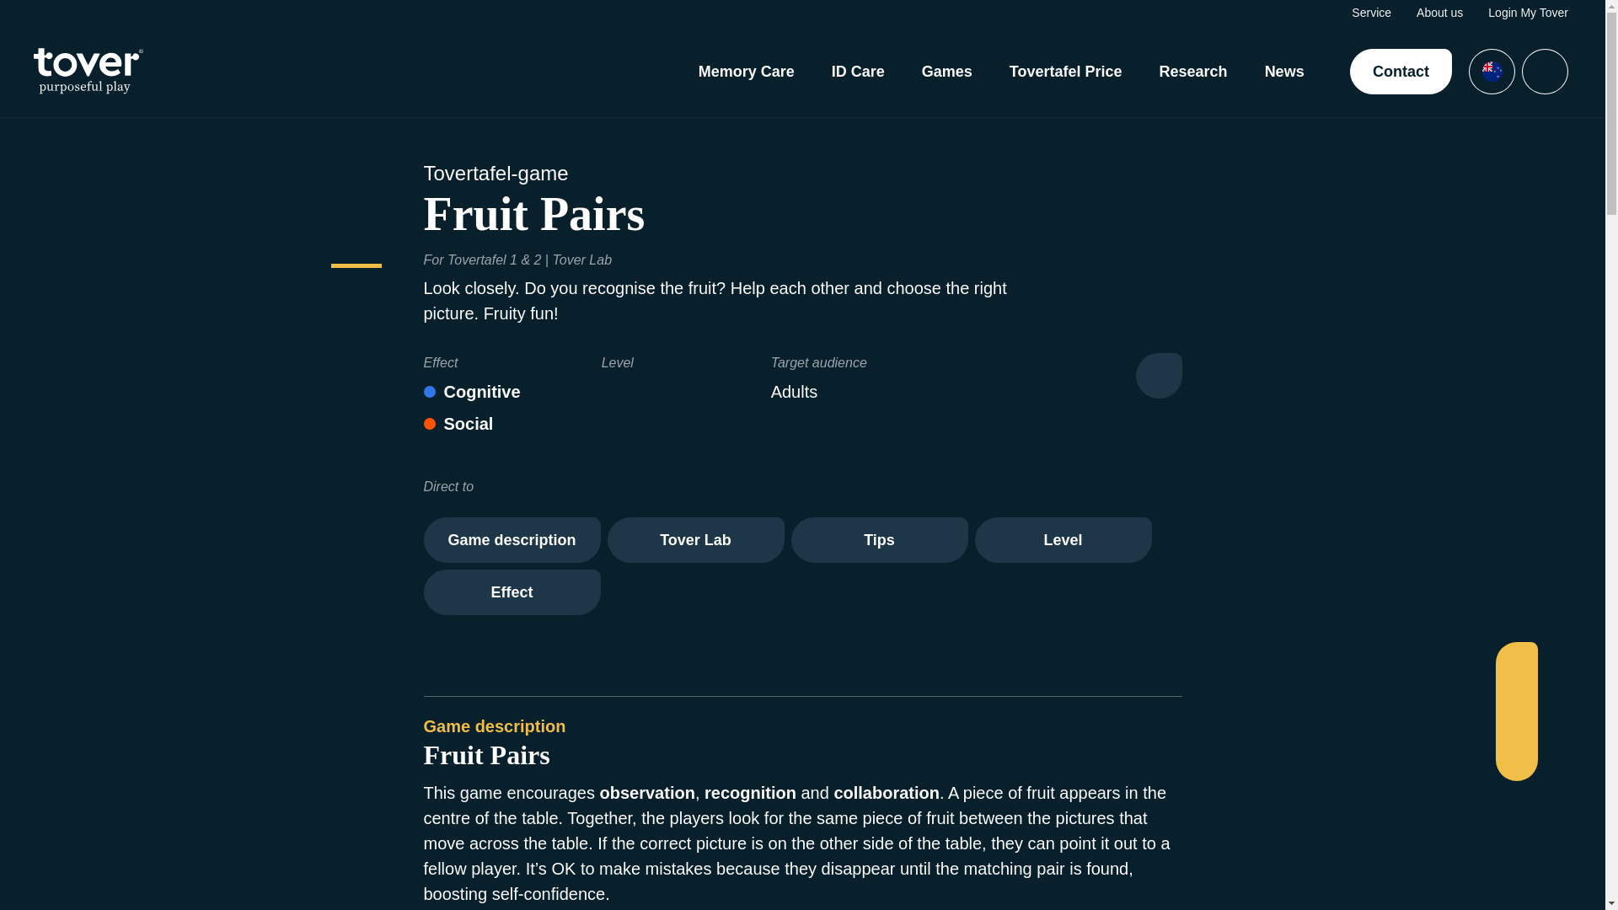 This screenshot has width=1618, height=910. What do you see at coordinates (1065, 72) in the screenshot?
I see `Tovertafel Price` at bounding box center [1065, 72].